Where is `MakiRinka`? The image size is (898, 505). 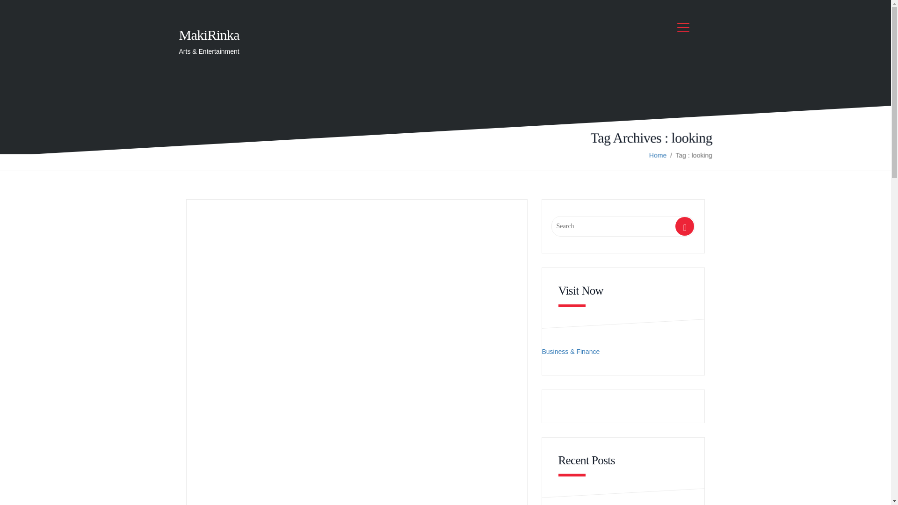 MakiRinka is located at coordinates (209, 35).